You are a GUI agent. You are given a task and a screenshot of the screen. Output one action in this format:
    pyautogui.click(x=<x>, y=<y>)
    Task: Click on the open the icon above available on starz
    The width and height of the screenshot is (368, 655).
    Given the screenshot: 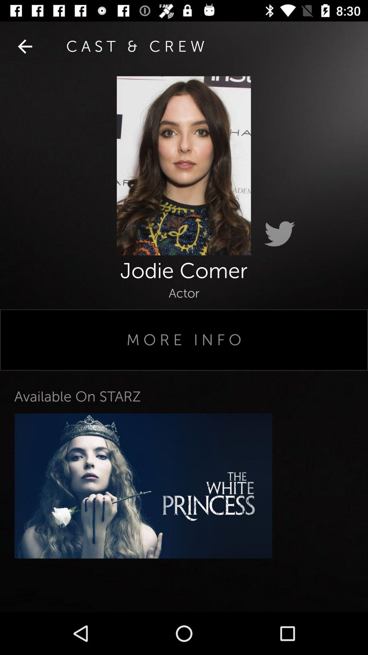 What is the action you would take?
    pyautogui.click(x=184, y=340)
    